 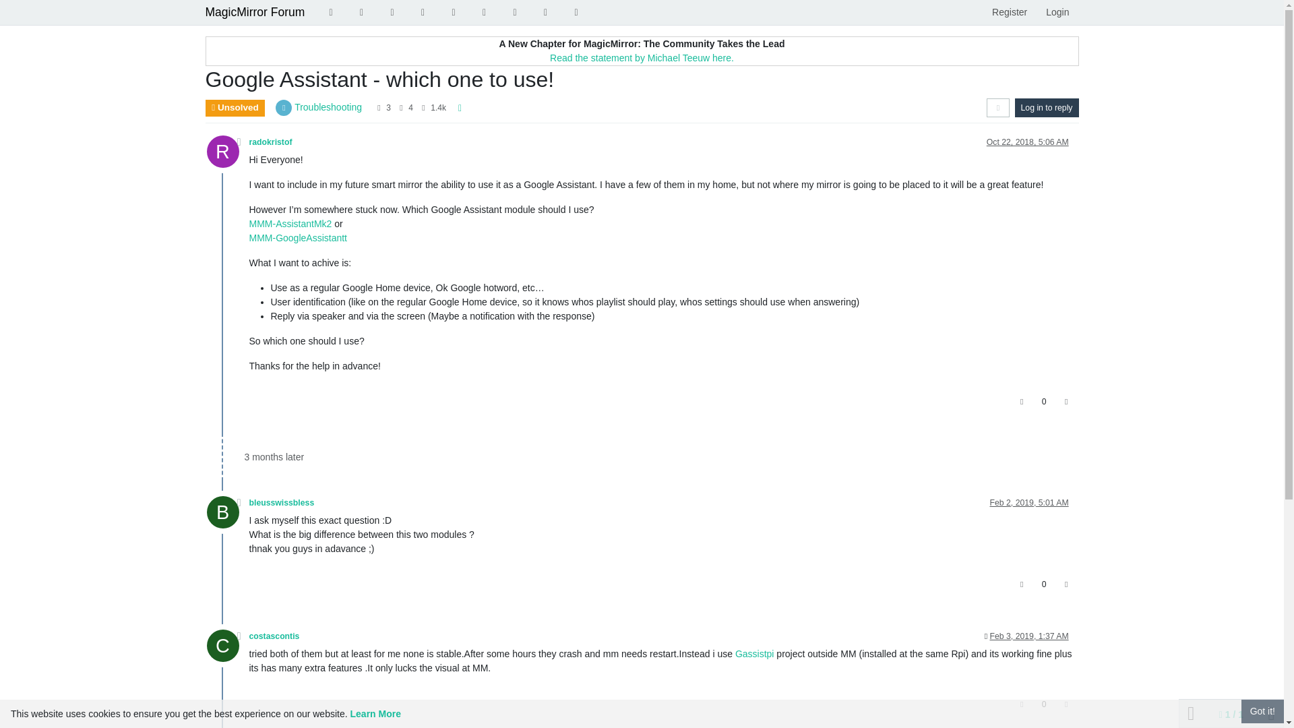 I want to click on Join our Discord channel., so click(x=576, y=12).